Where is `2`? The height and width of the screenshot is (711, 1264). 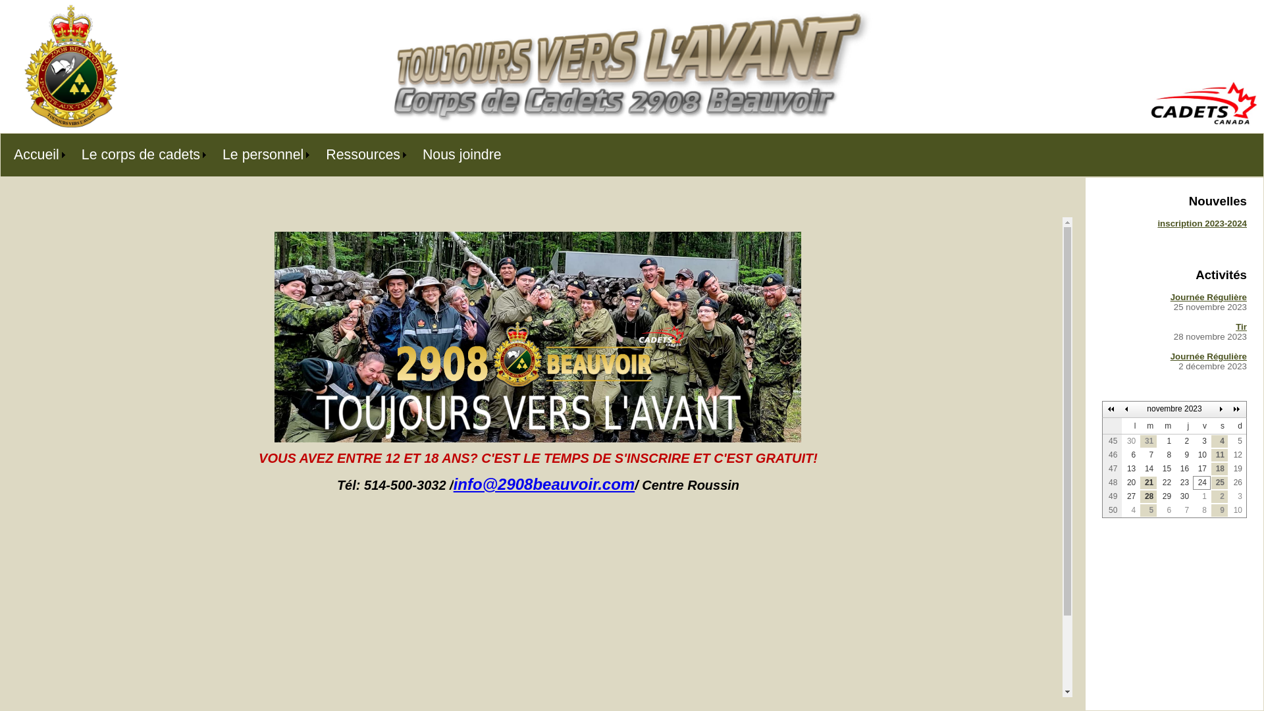 2 is located at coordinates (1219, 496).